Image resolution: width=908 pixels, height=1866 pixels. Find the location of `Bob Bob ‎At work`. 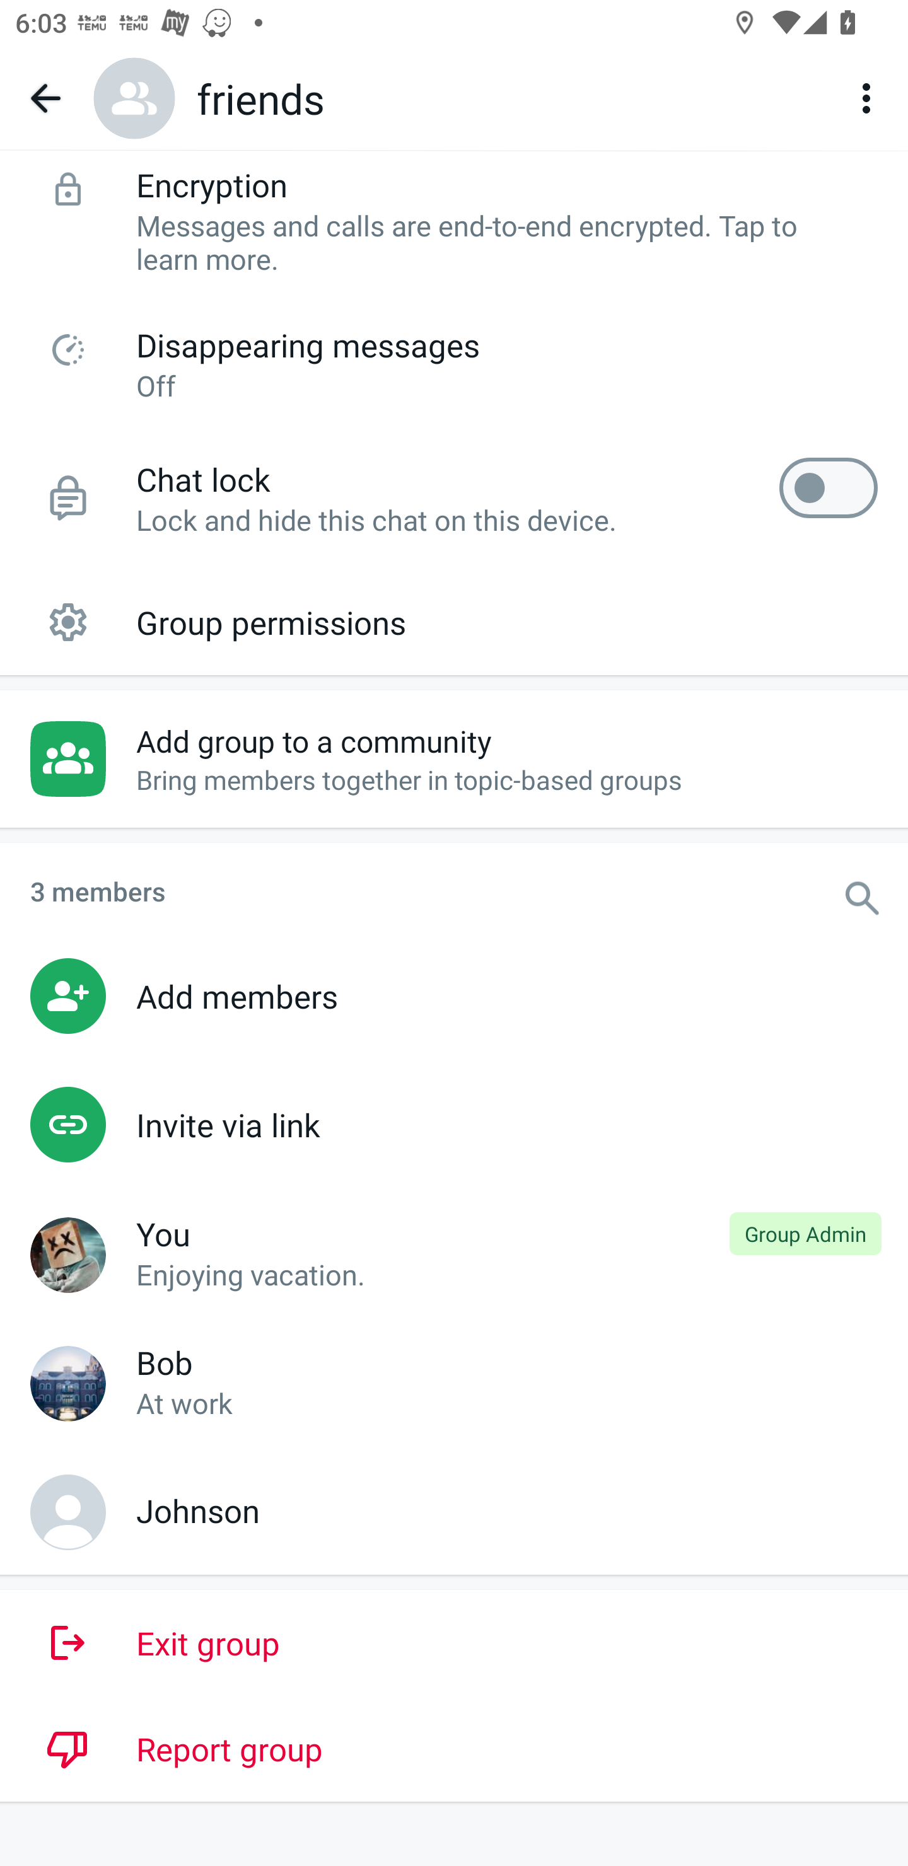

Bob Bob ‎At work is located at coordinates (454, 1382).